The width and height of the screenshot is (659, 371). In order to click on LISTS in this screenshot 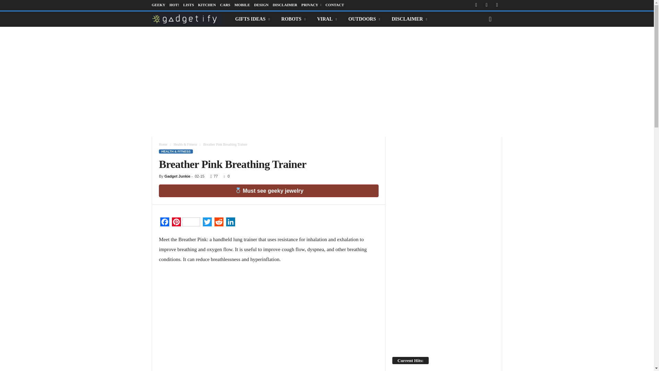, I will do `click(188, 5)`.